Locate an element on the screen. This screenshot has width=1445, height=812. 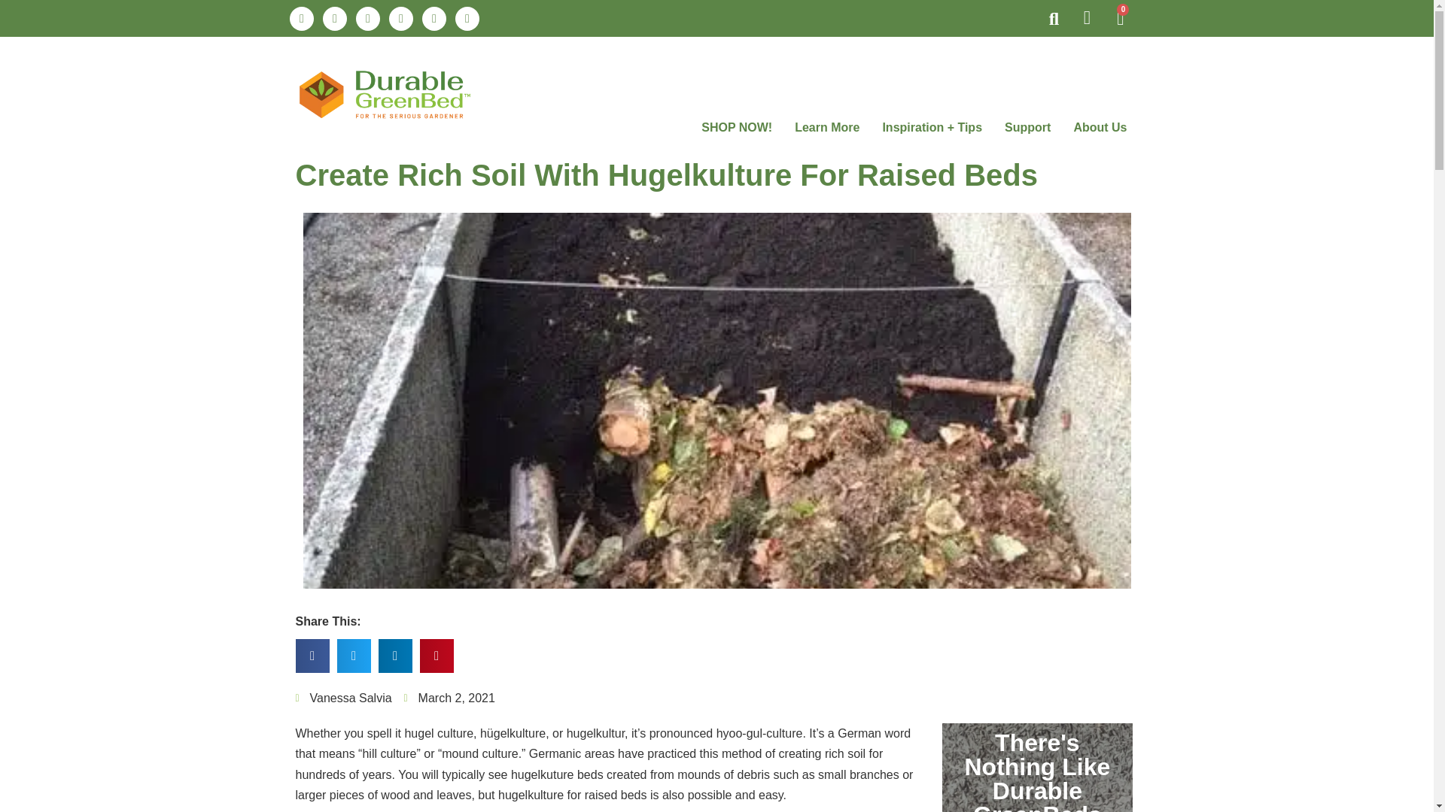
0 is located at coordinates (1120, 18).